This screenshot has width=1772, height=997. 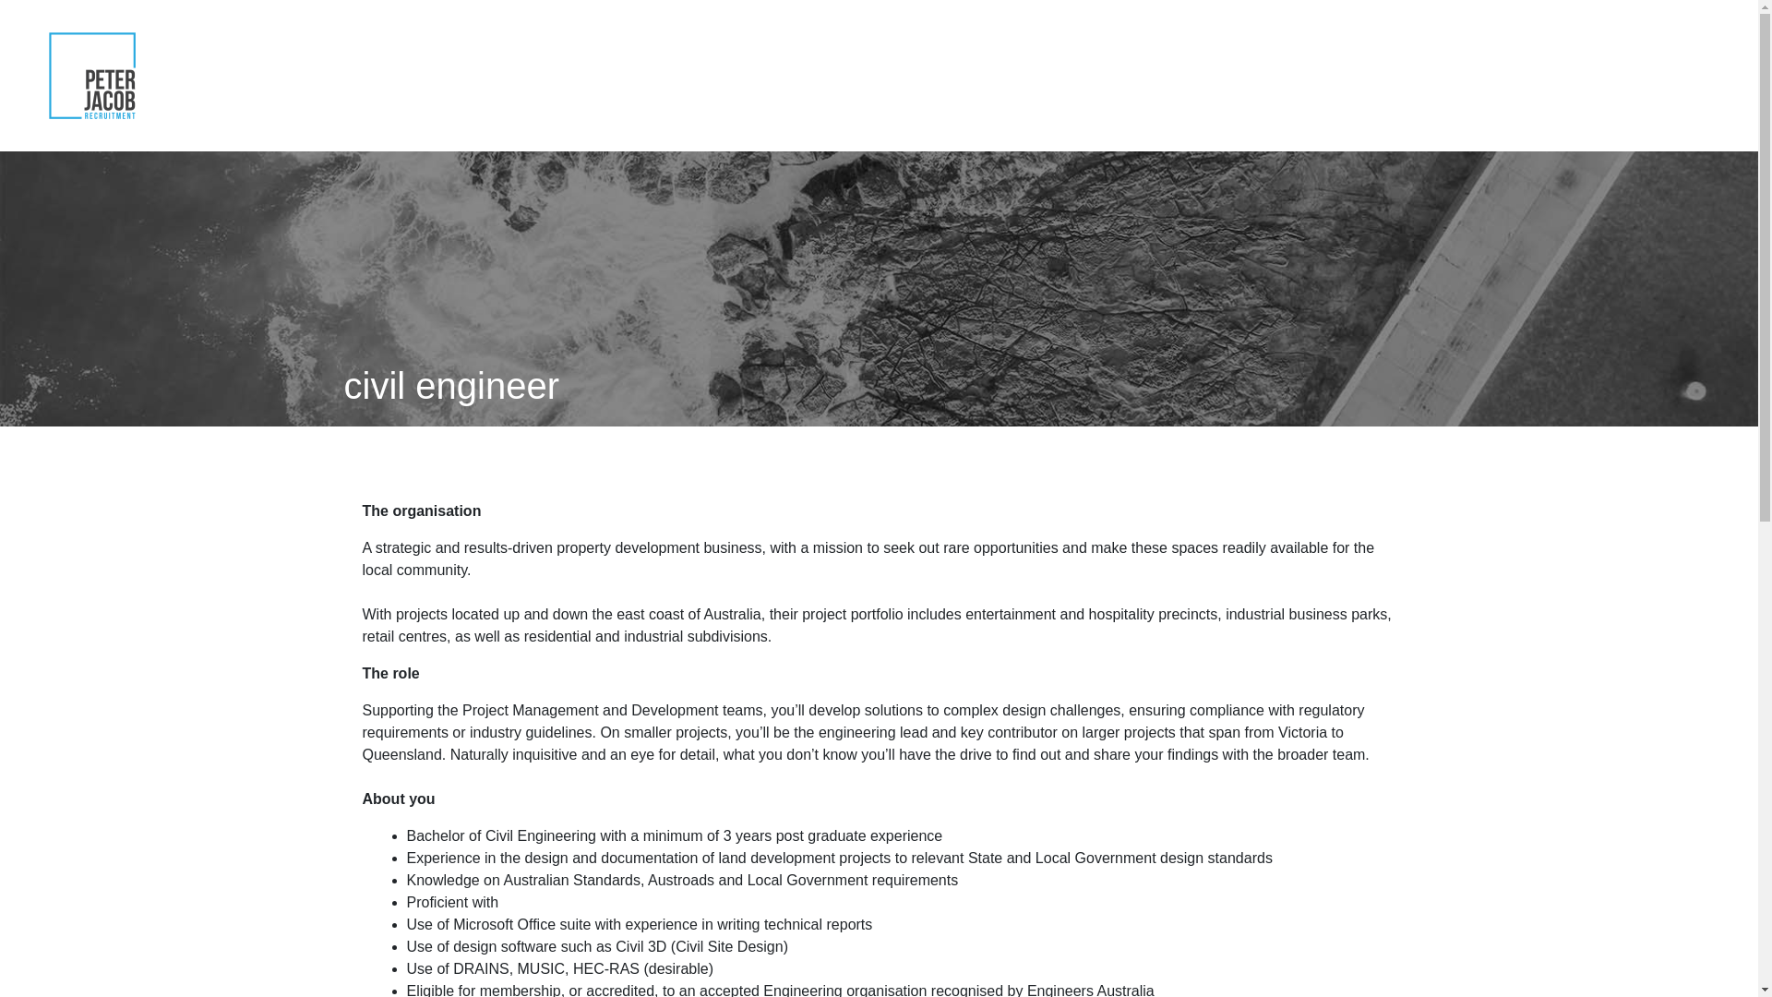 What do you see at coordinates (1464, 76) in the screenshot?
I see `job seekers.` at bounding box center [1464, 76].